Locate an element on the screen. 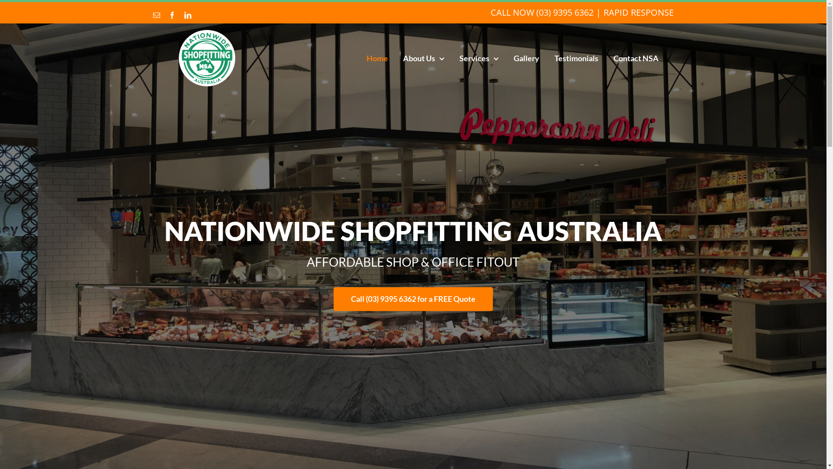 This screenshot has width=833, height=469. Email is located at coordinates (156, 15).